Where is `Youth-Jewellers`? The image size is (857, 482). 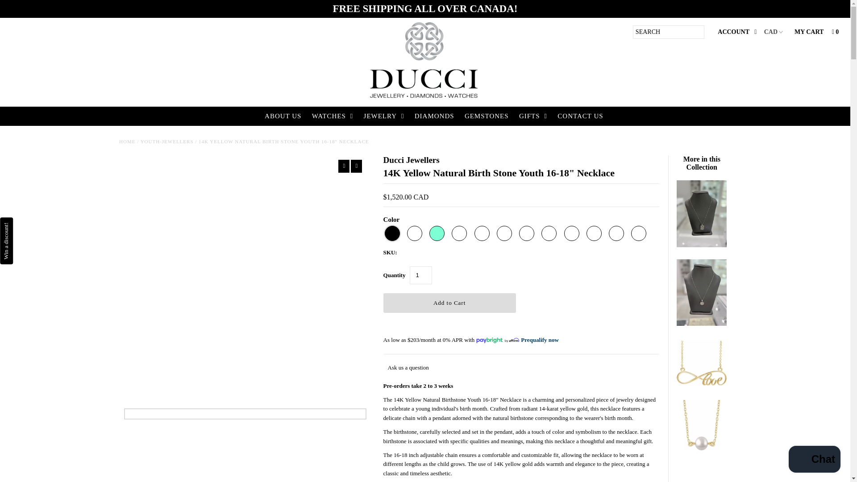 Youth-Jewellers is located at coordinates (167, 141).